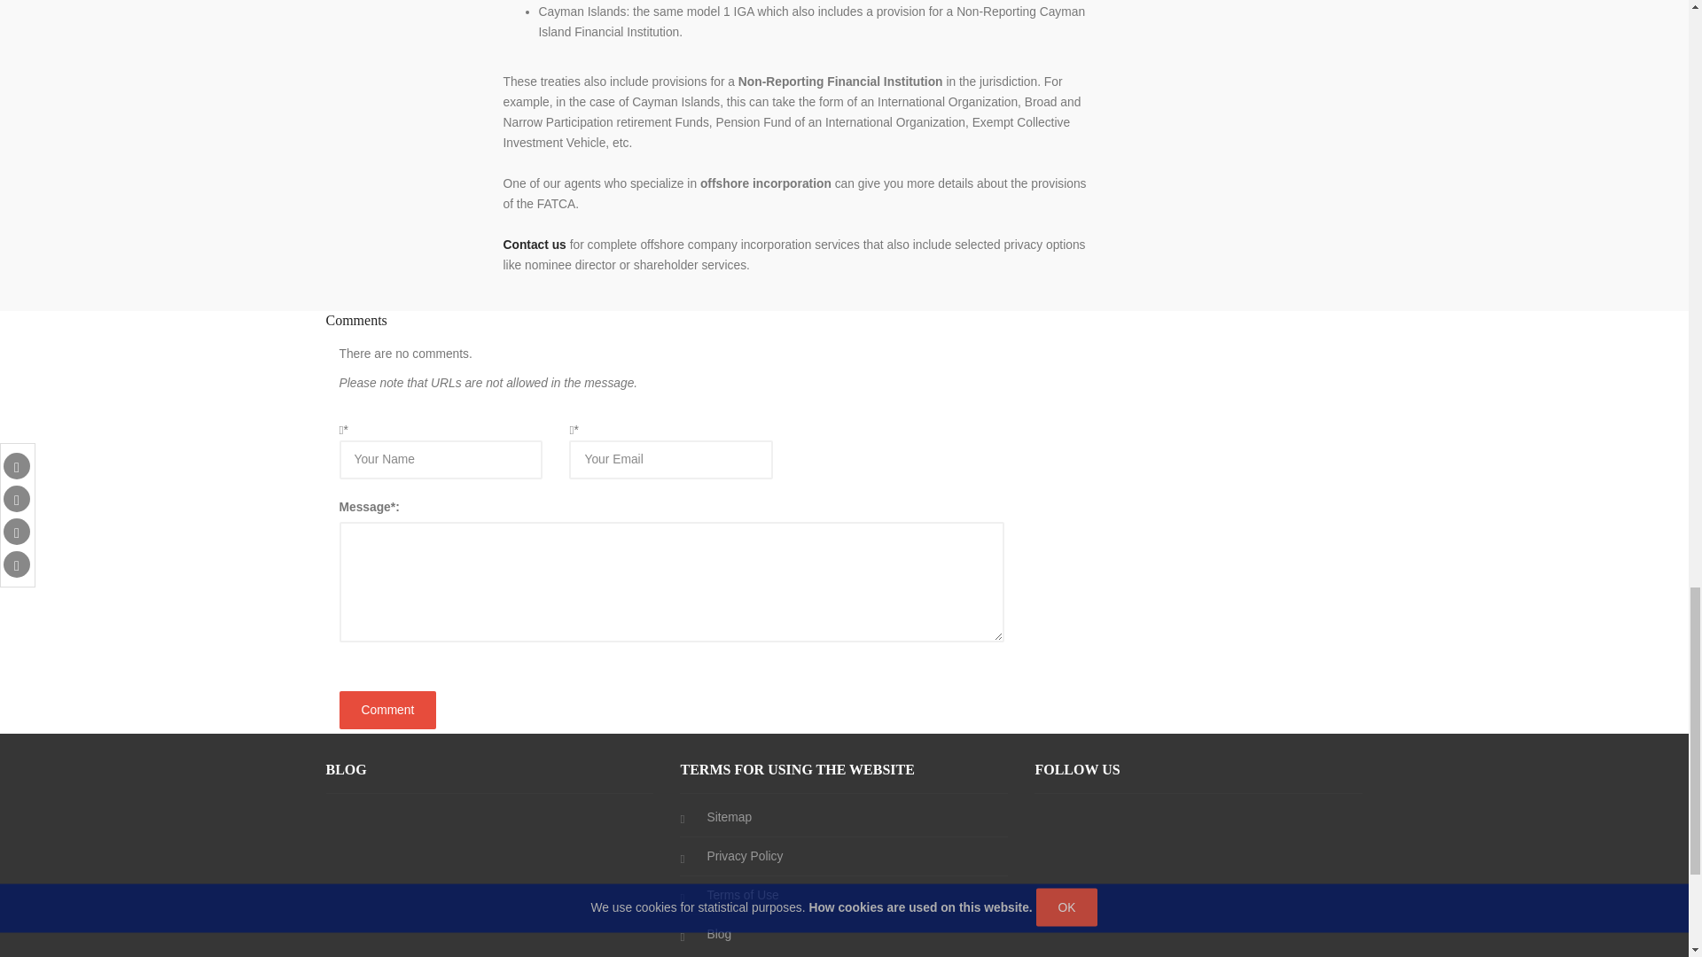 This screenshot has width=1702, height=957. Describe the element at coordinates (729, 815) in the screenshot. I see `Sitemap` at that location.